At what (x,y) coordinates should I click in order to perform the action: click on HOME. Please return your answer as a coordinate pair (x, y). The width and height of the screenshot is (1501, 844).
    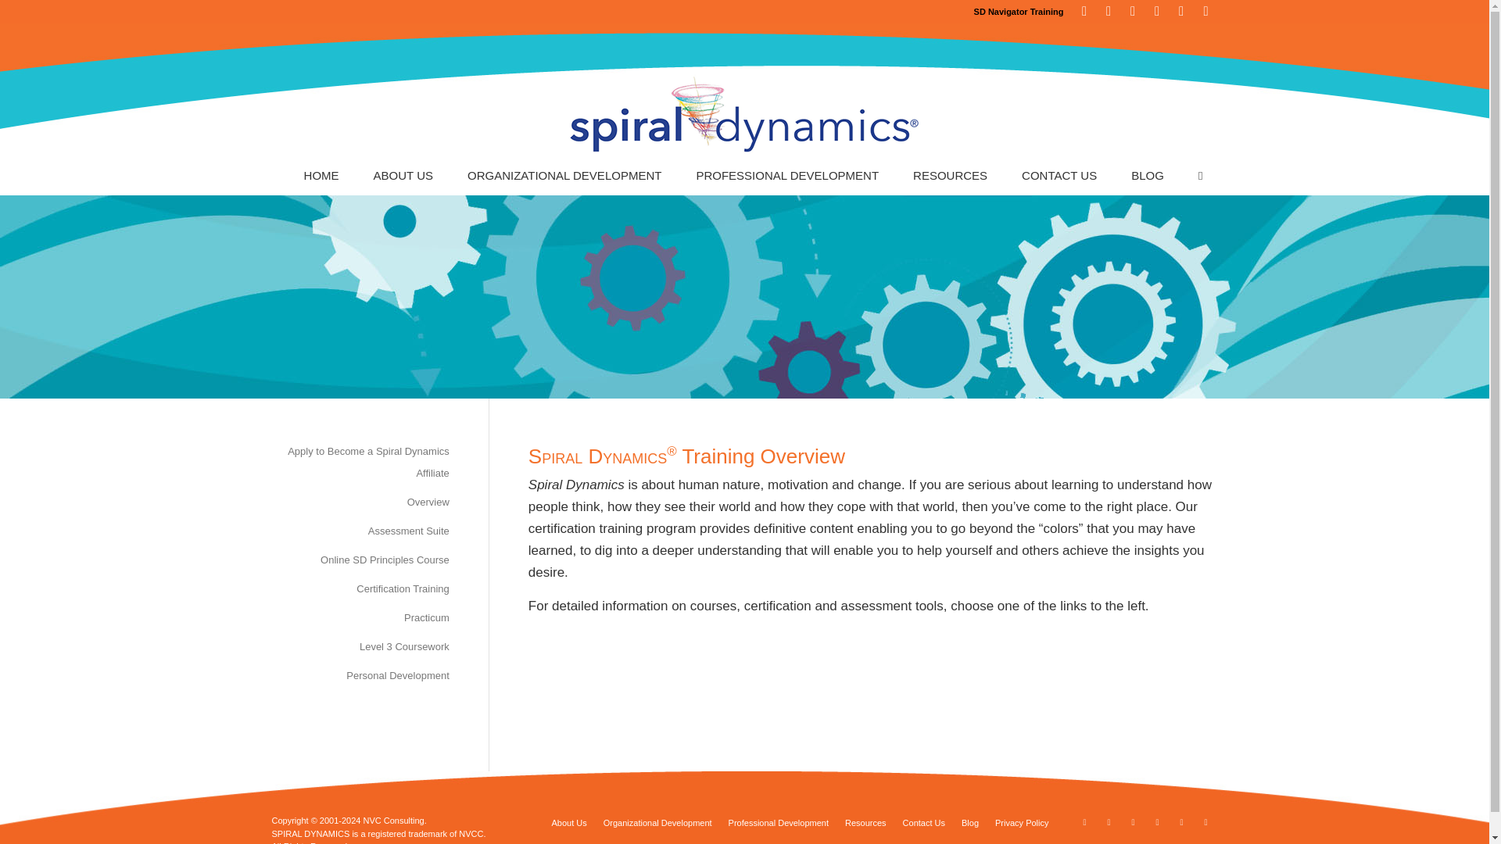
    Looking at the image, I should click on (321, 175).